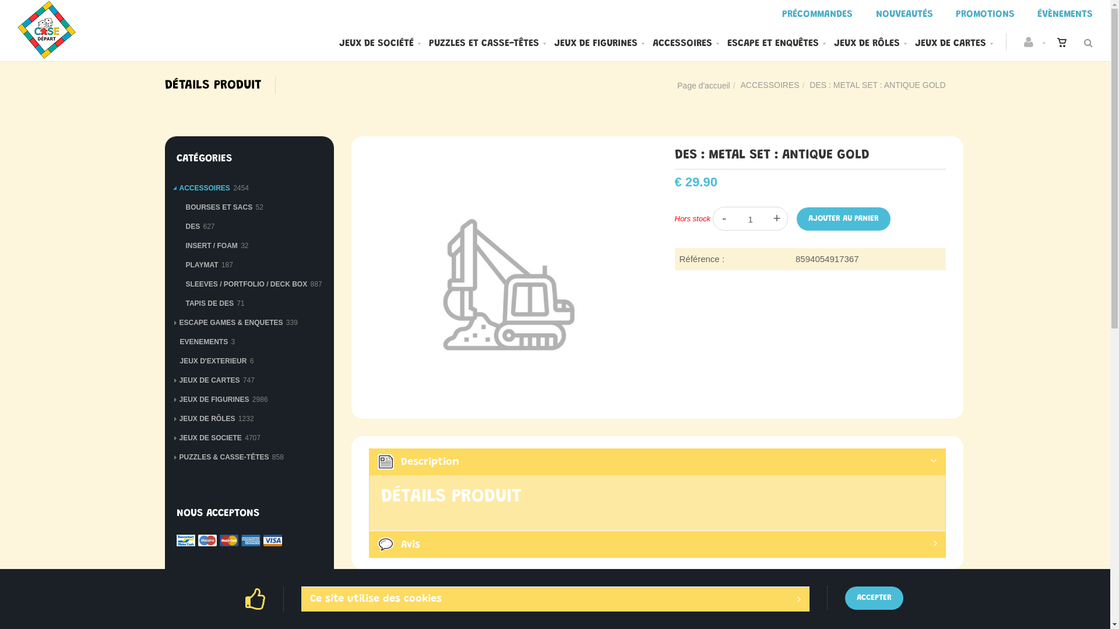 This screenshot has width=1119, height=629. I want to click on PROMOTIONS, so click(985, 15).